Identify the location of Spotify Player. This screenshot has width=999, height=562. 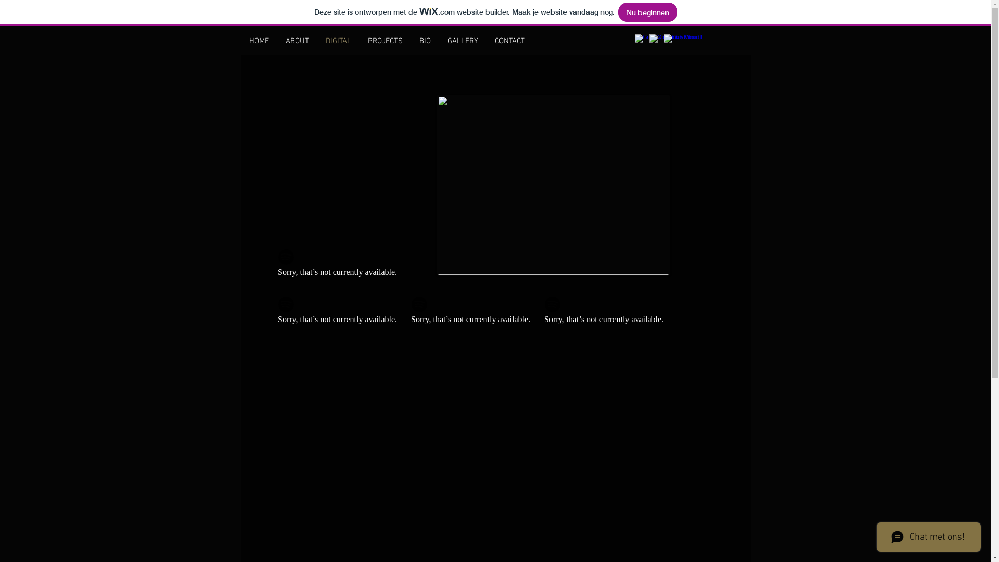
(339, 266).